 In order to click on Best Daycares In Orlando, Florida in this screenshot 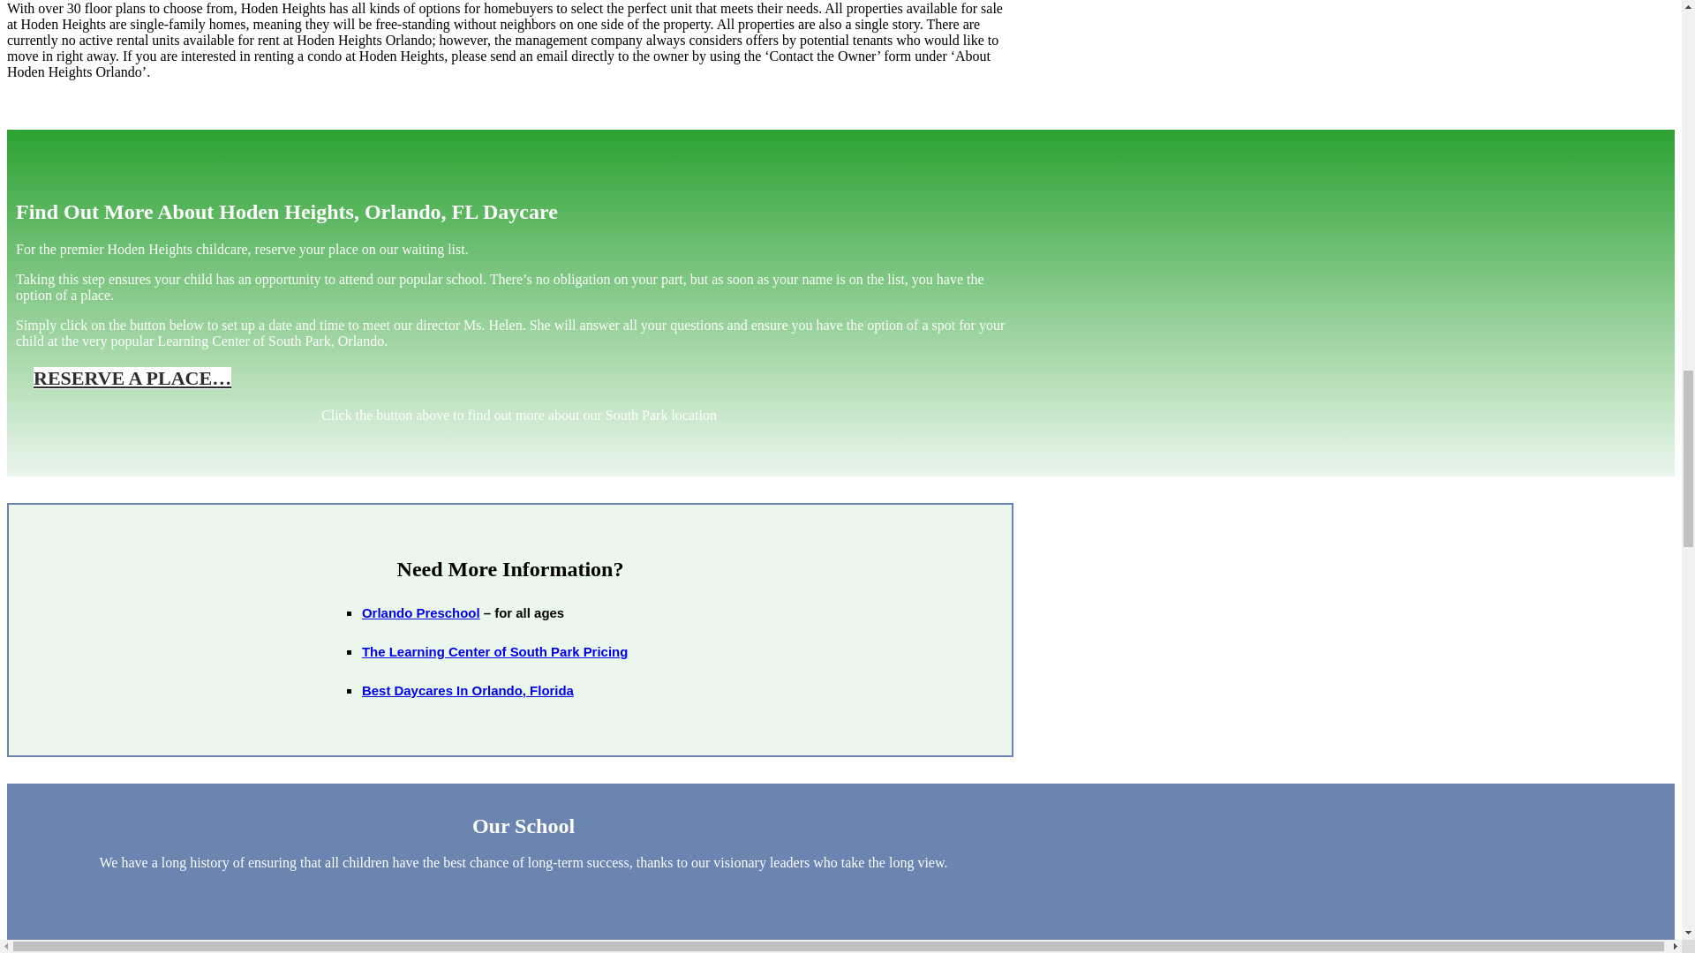, I will do `click(468, 690)`.